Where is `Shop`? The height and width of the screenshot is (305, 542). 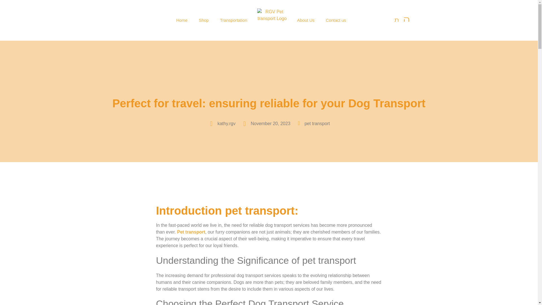 Shop is located at coordinates (203, 20).